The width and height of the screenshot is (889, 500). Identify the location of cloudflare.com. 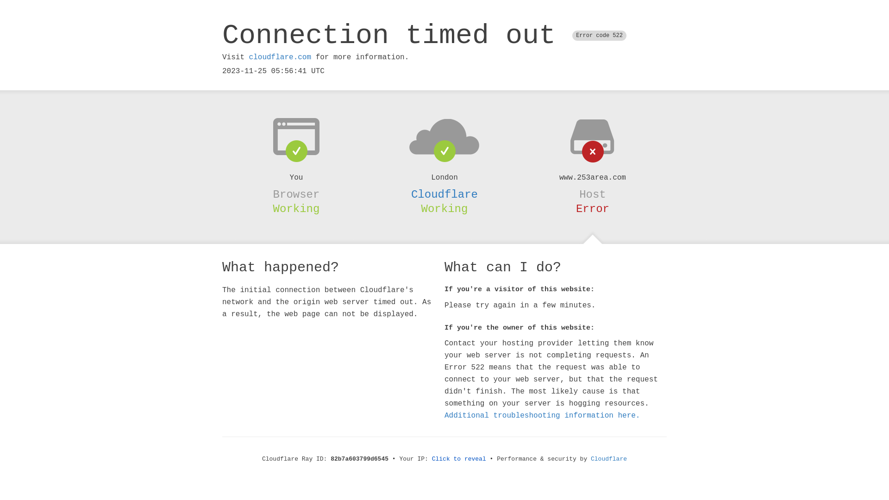
(280, 57).